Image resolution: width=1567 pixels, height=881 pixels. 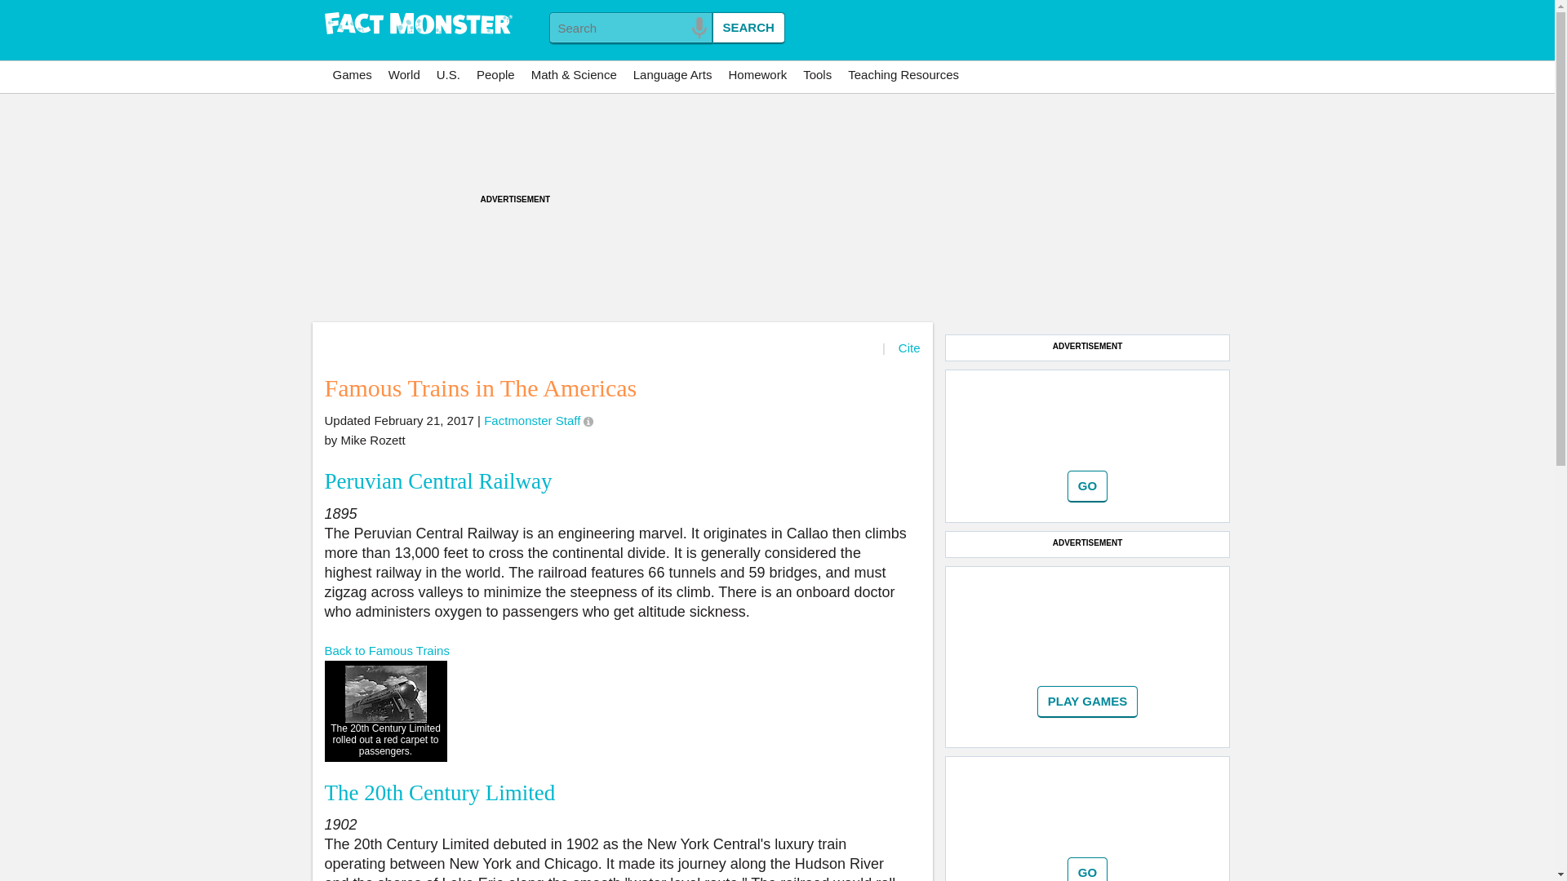 What do you see at coordinates (1087, 486) in the screenshot?
I see `Go` at bounding box center [1087, 486].